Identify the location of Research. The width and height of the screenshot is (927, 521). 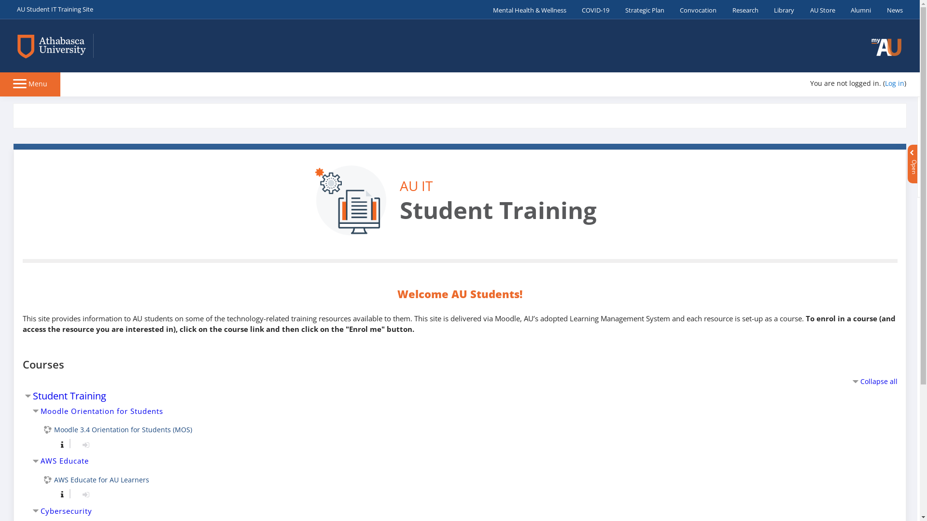
(742, 10).